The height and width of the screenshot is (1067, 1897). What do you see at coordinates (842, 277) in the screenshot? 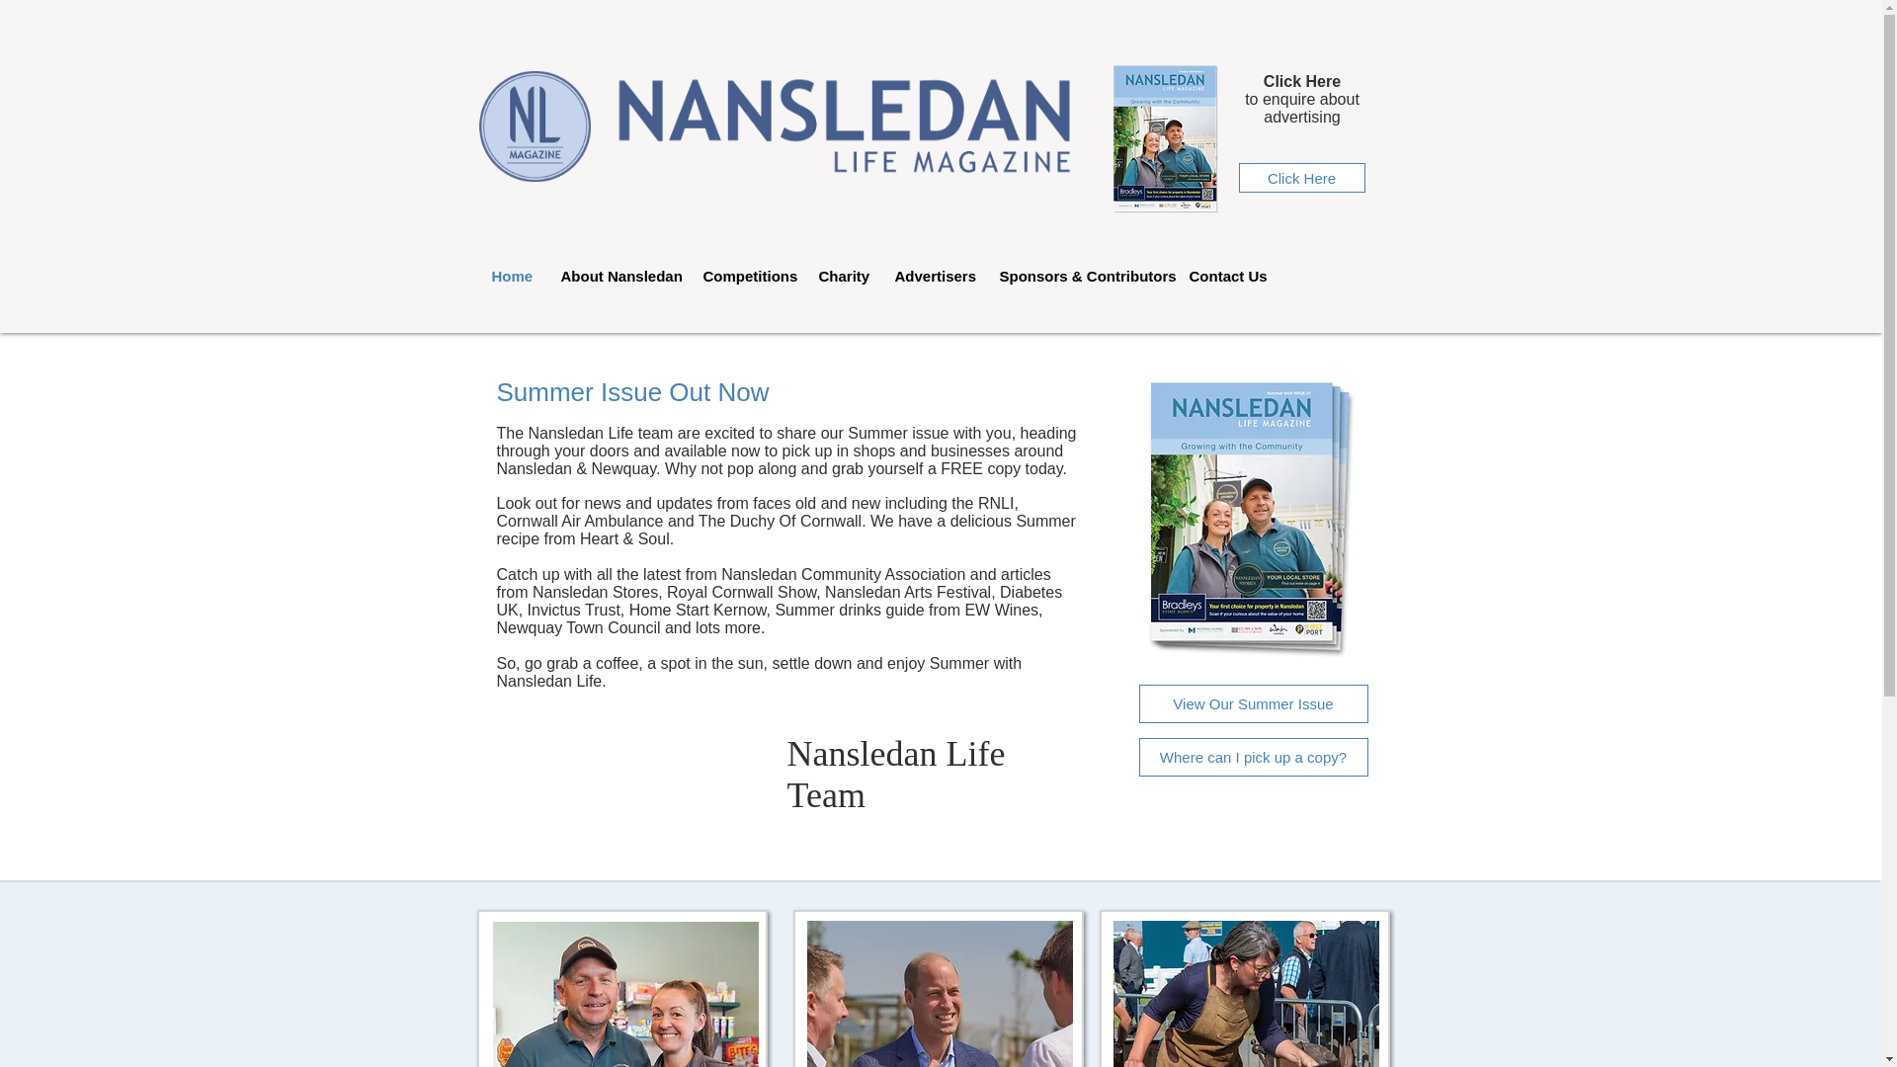
I see `Charity` at bounding box center [842, 277].